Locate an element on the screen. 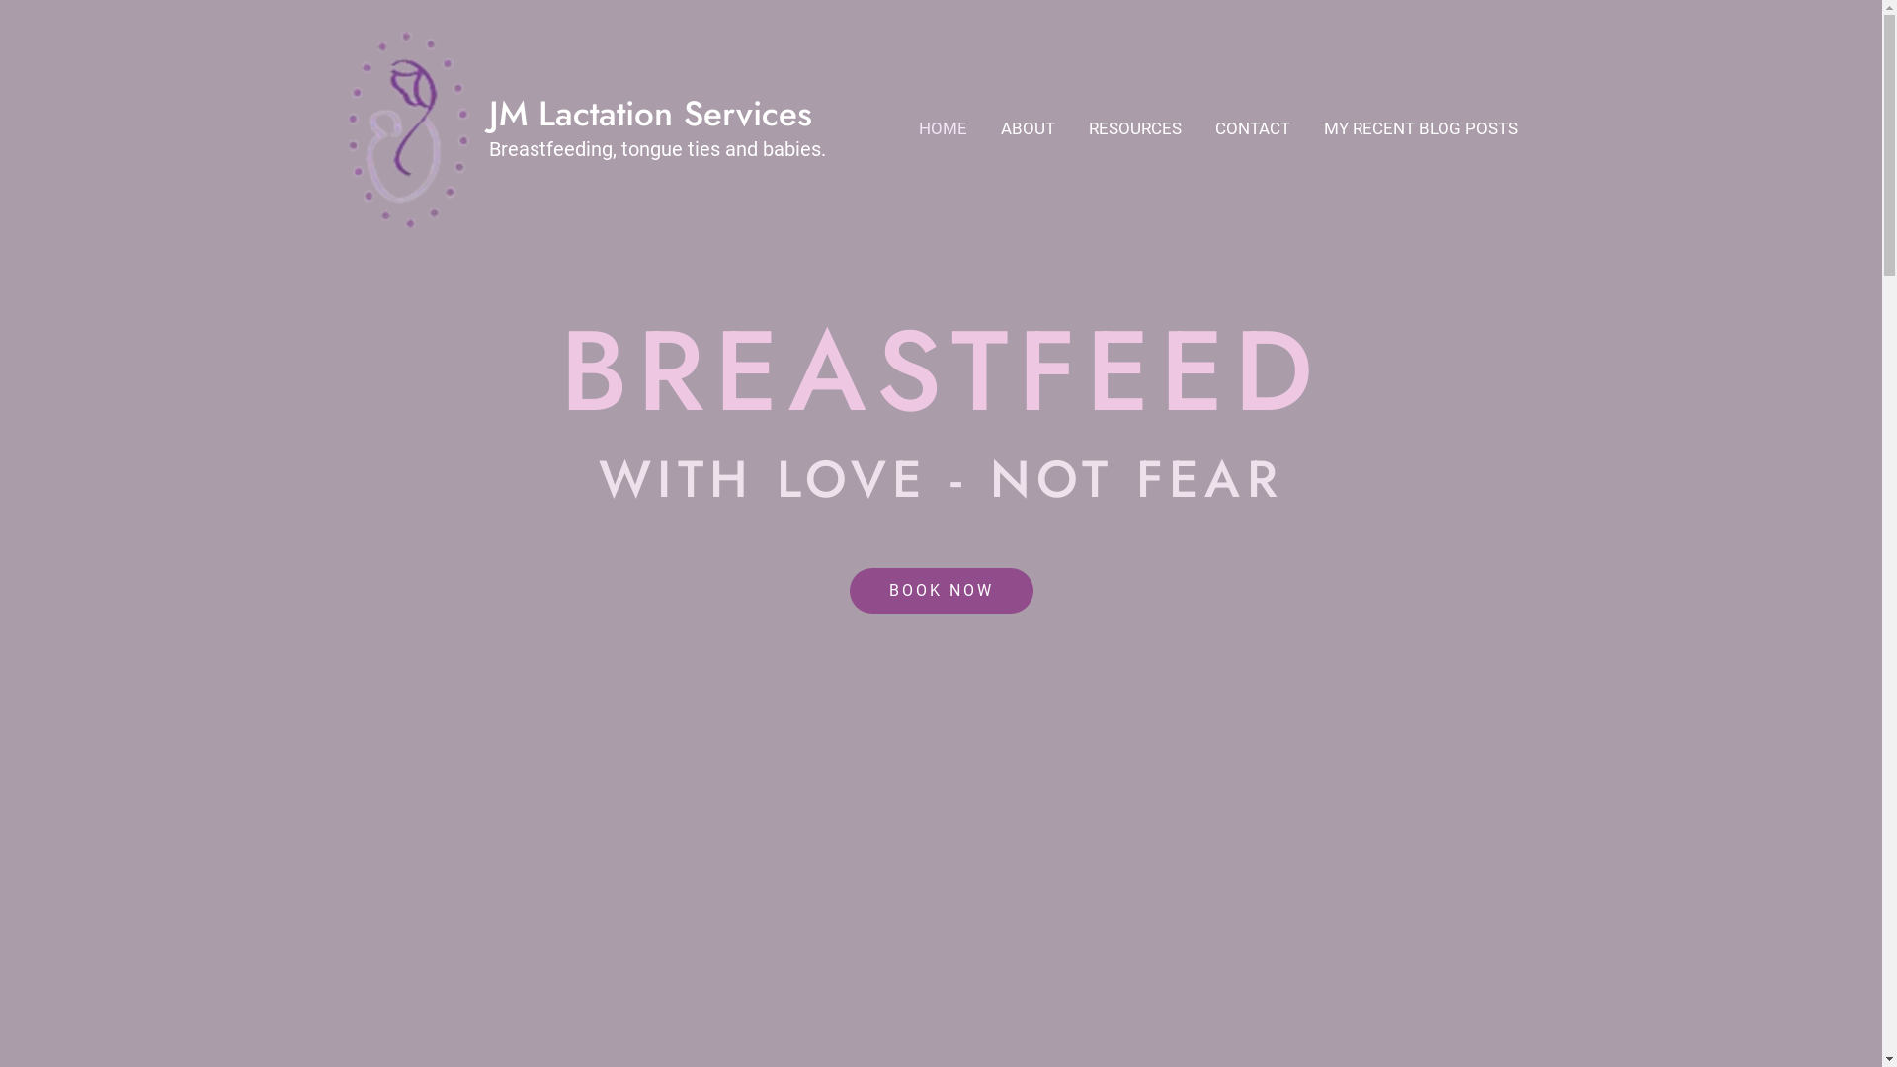 The height and width of the screenshot is (1067, 1897). RESOURCES is located at coordinates (1134, 128).